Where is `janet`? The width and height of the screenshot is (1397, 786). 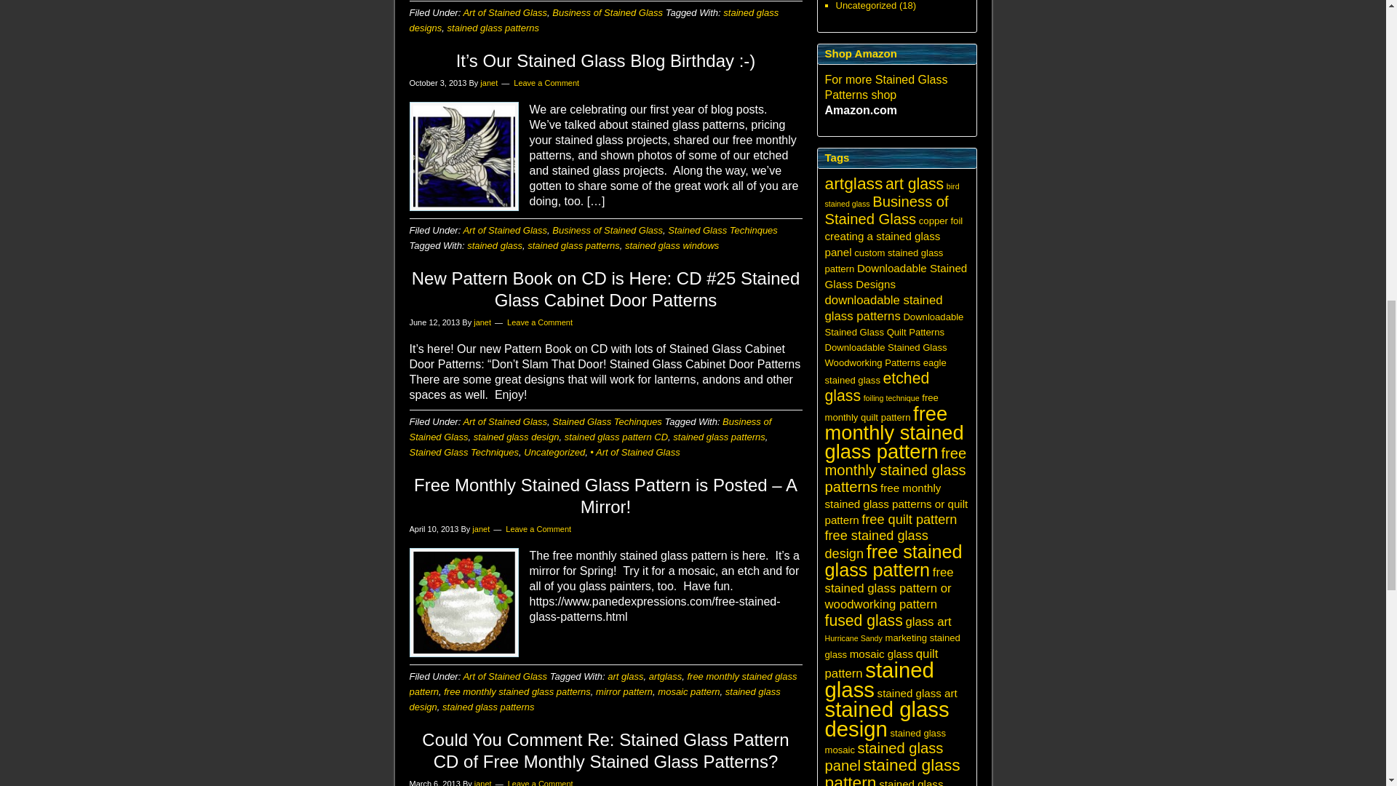 janet is located at coordinates (489, 83).